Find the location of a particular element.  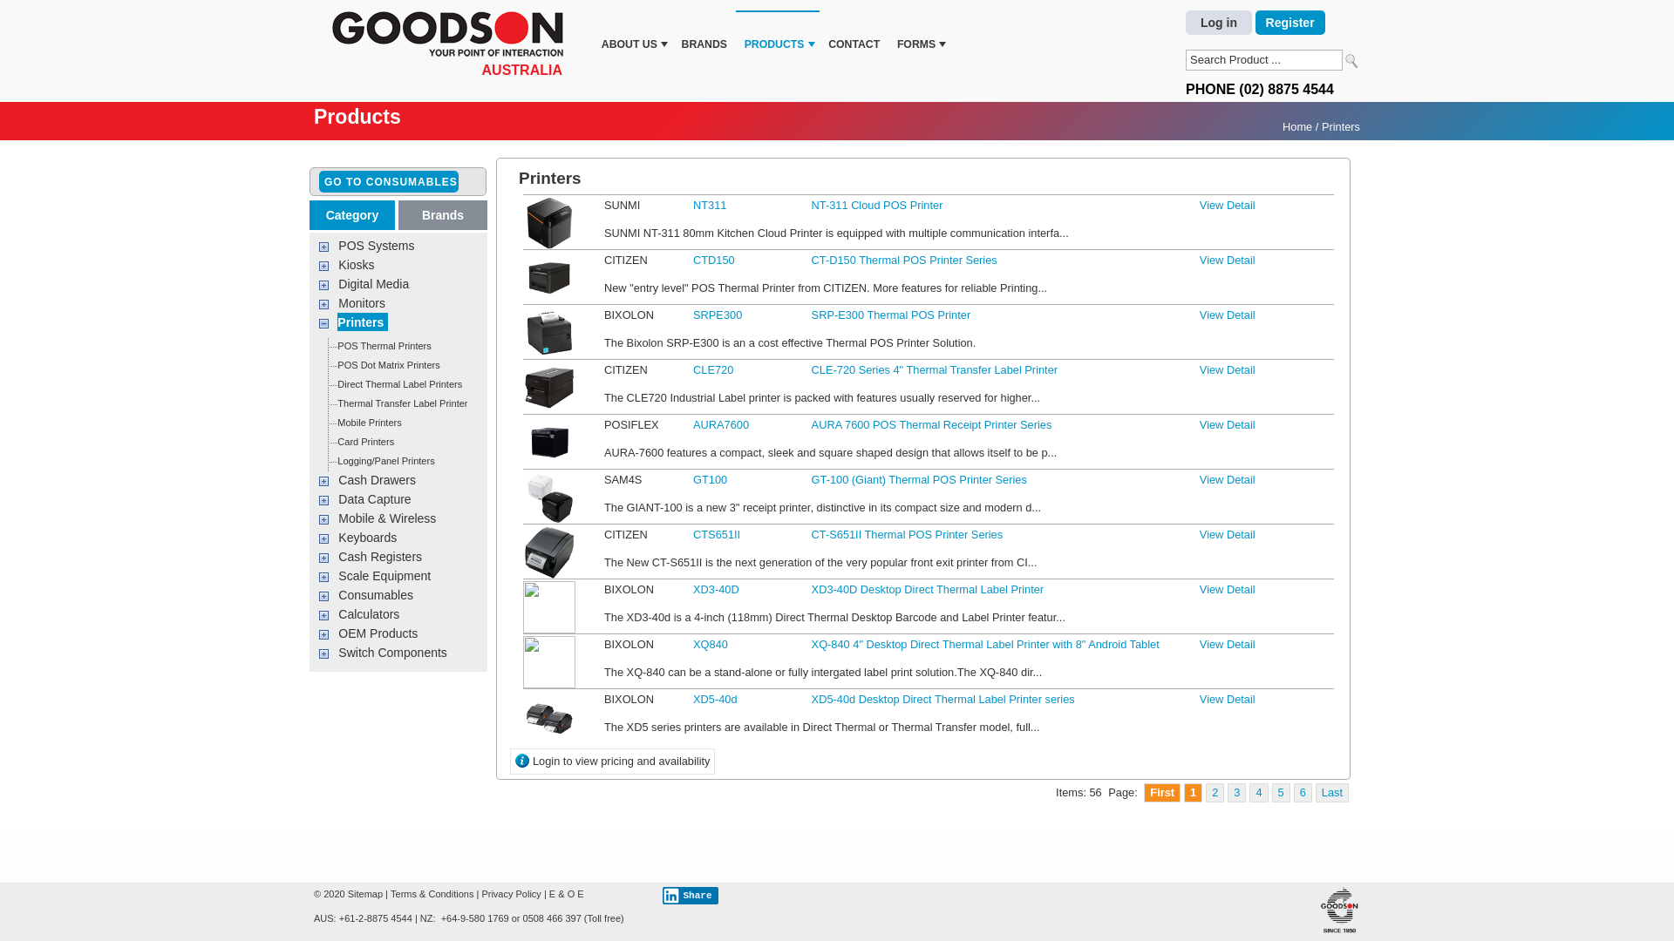

CLE720 is located at coordinates (713, 369).